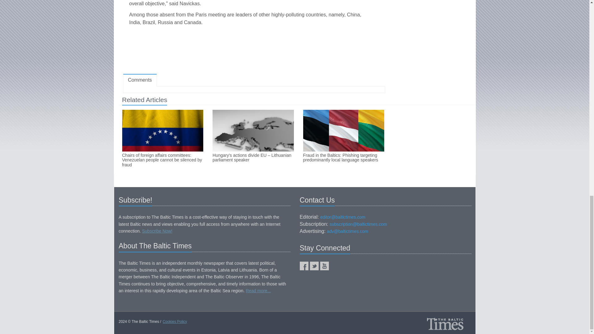  I want to click on Advertisement, so click(254, 51).